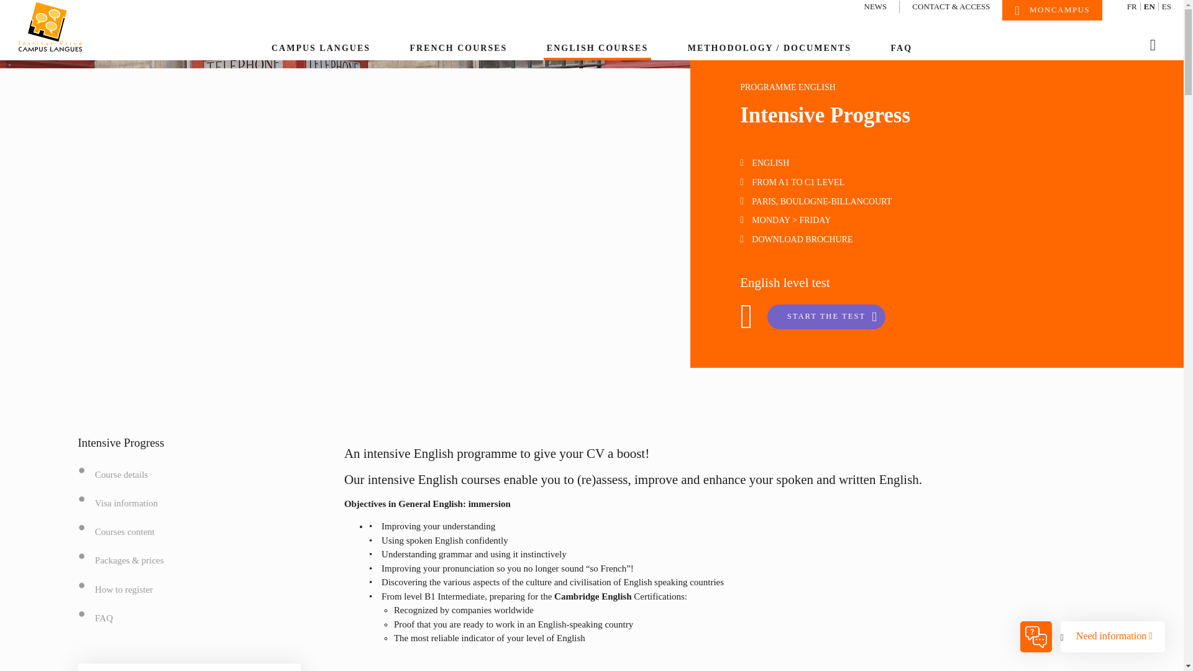  I want to click on English version, so click(1150, 6).